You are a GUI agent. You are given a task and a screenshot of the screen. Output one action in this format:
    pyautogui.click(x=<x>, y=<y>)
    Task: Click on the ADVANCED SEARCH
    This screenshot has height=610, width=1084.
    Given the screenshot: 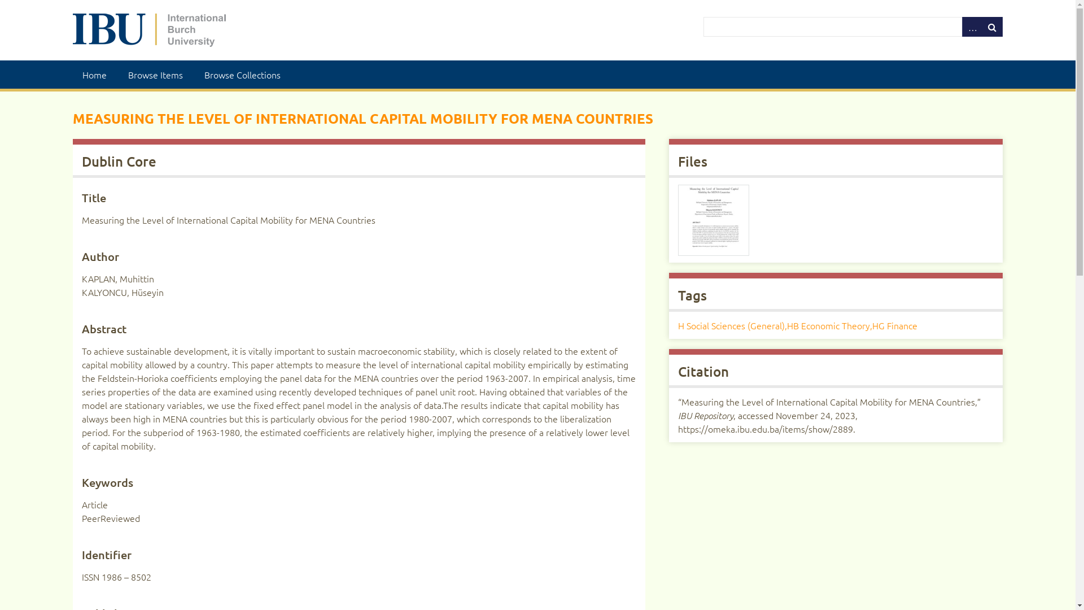 What is the action you would take?
    pyautogui.click(x=972, y=27)
    